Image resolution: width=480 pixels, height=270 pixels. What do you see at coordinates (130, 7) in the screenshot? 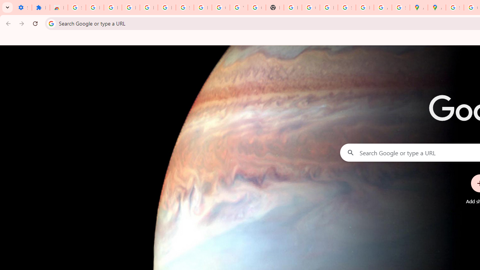
I see `Delete photos & videos - Computer - Google Photos Help` at bounding box center [130, 7].